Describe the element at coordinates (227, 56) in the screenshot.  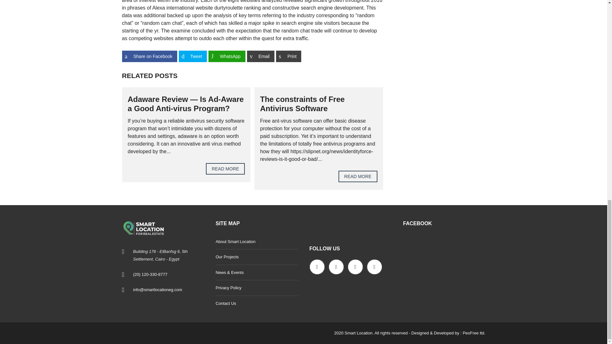
I see `Share on WhatsApp` at that location.